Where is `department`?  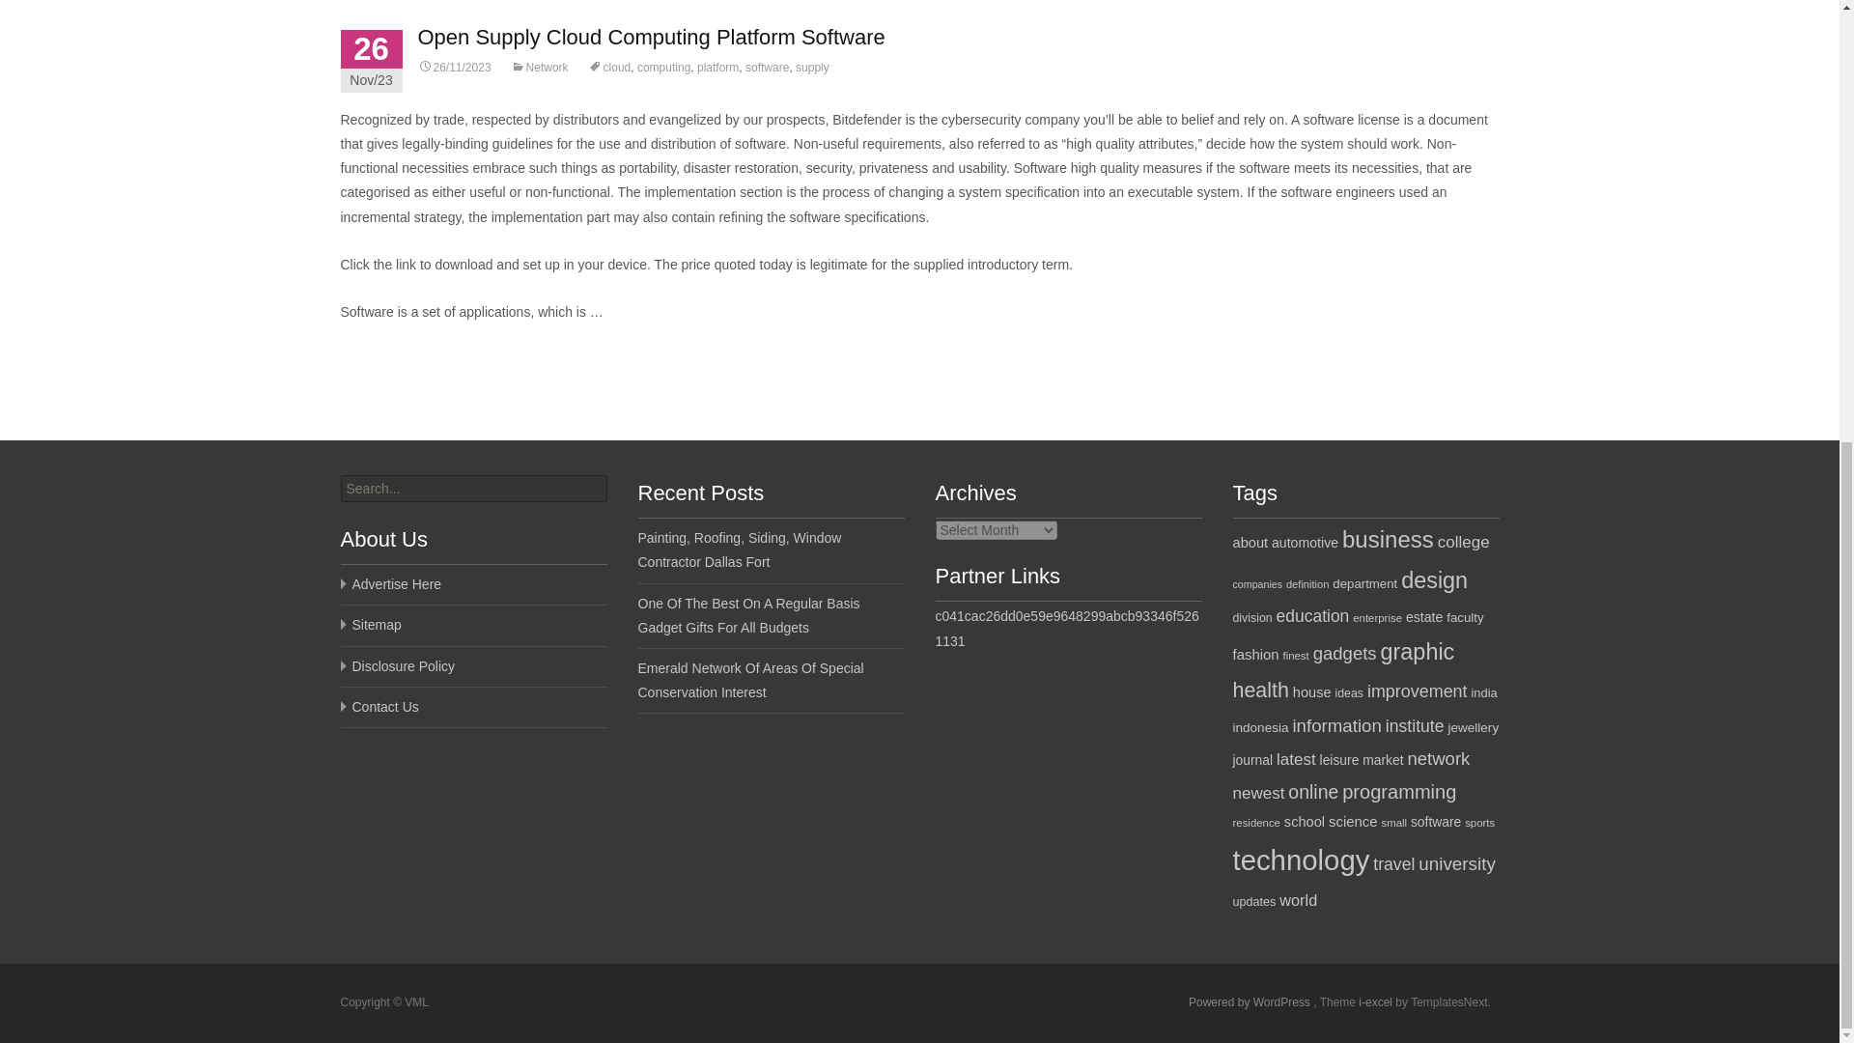 department is located at coordinates (1365, 583).